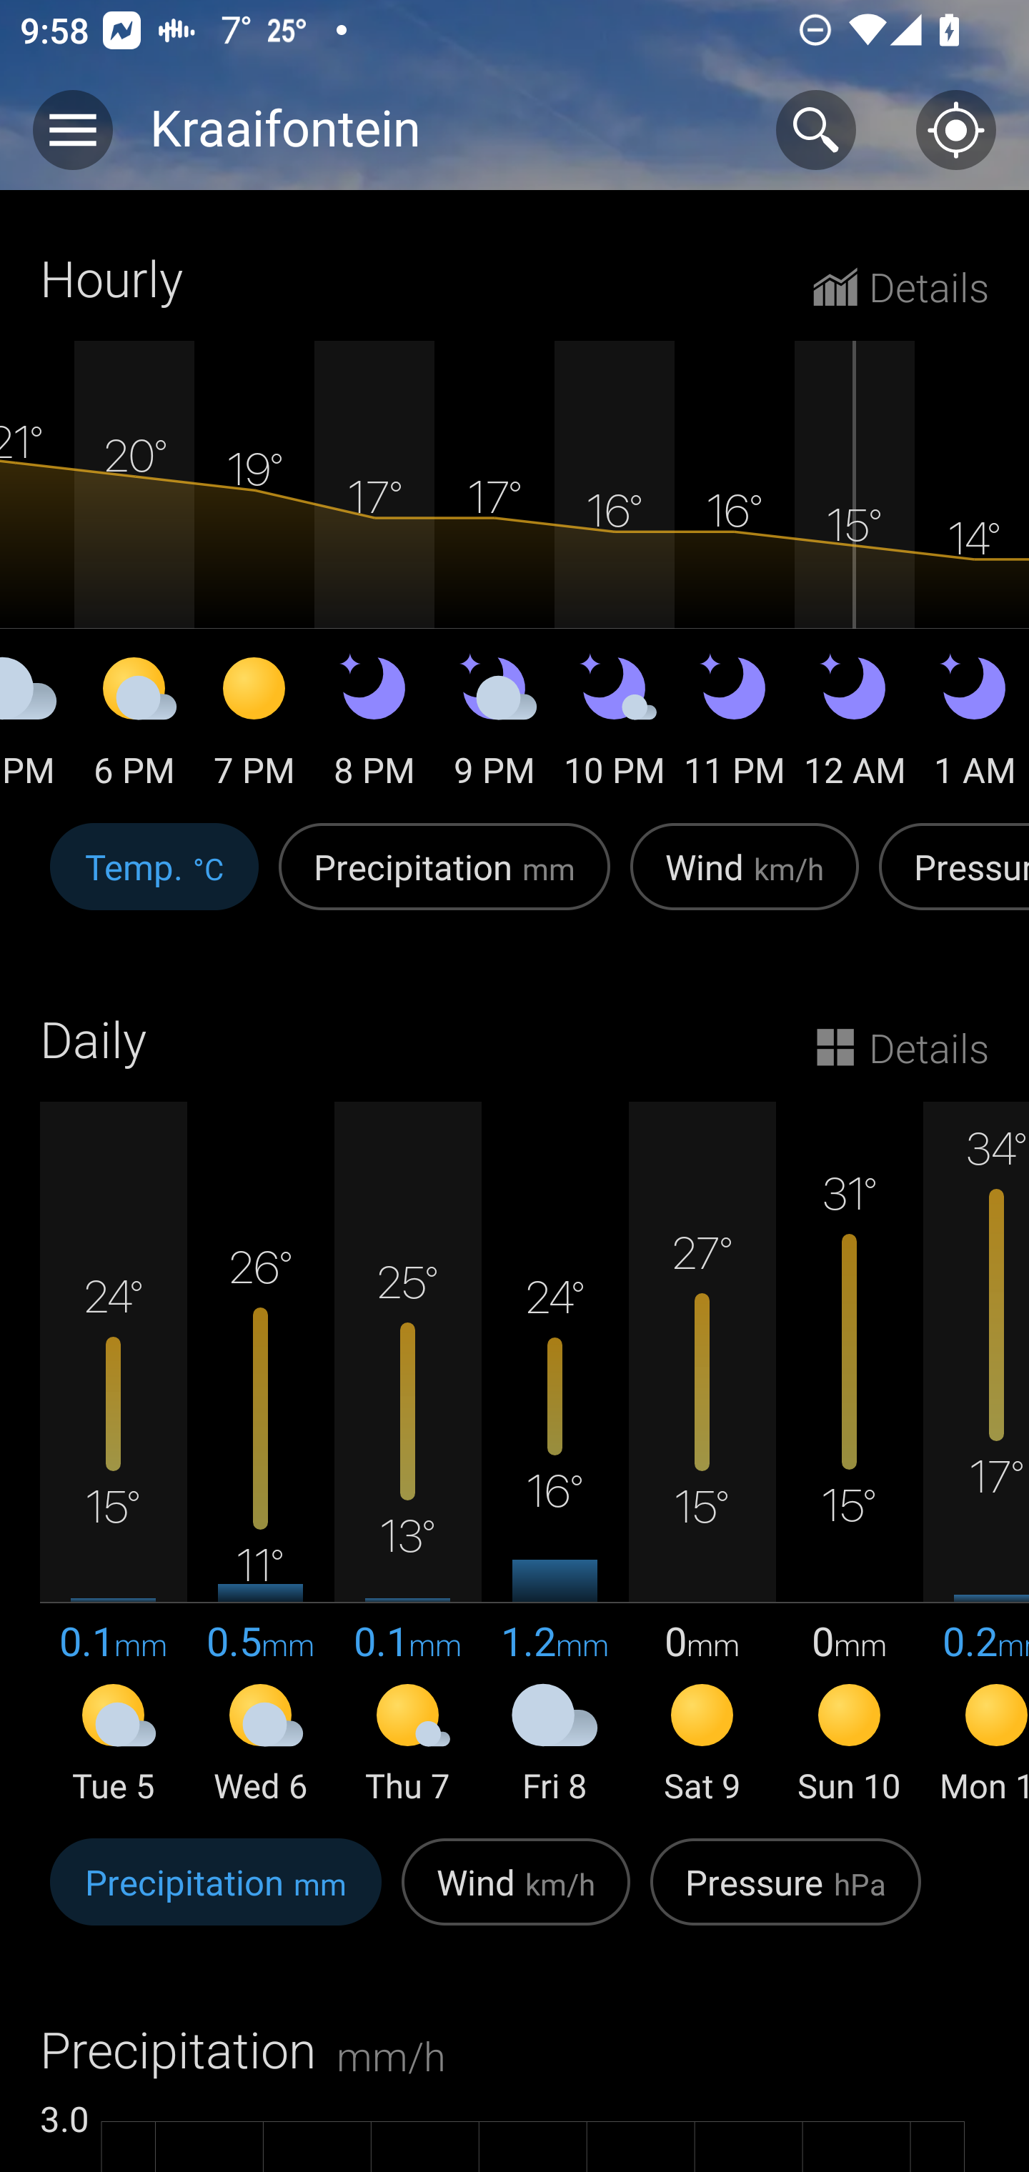 The image size is (1029, 2172). Describe the element at coordinates (134, 726) in the screenshot. I see `6 PM` at that location.